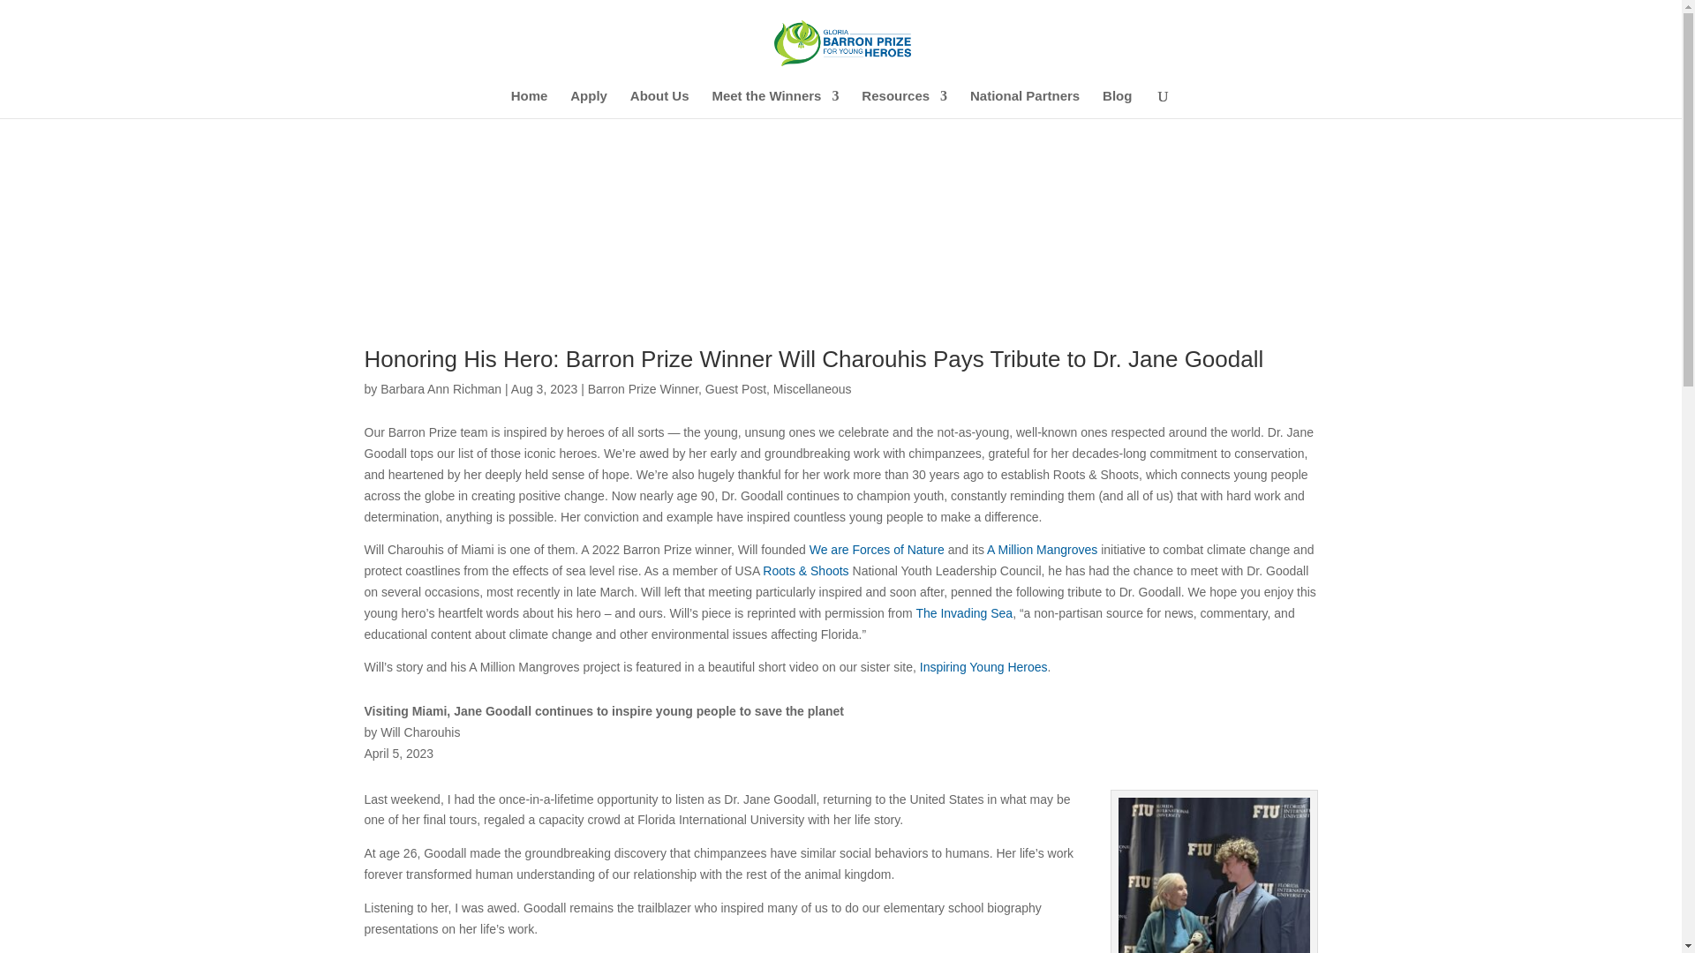 The width and height of the screenshot is (1695, 953). What do you see at coordinates (588, 103) in the screenshot?
I see `Apply` at bounding box center [588, 103].